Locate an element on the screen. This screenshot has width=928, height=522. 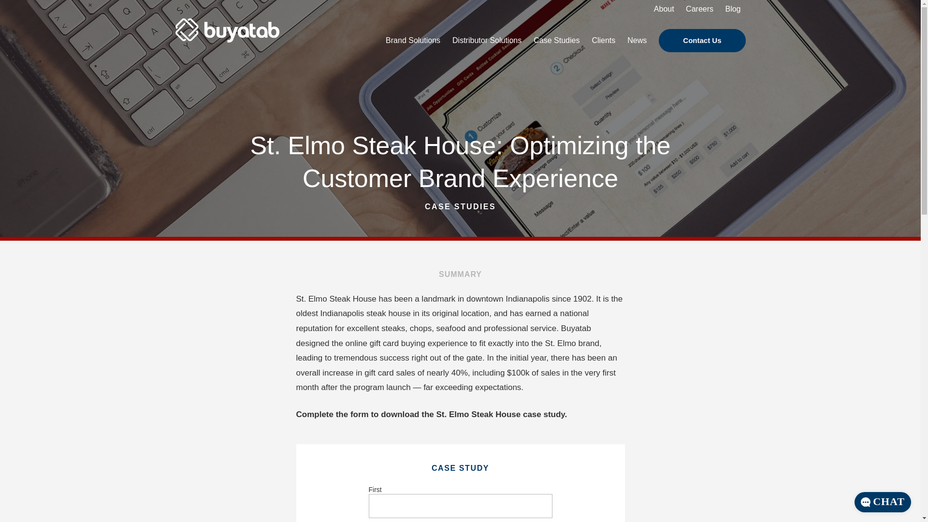
Clients is located at coordinates (603, 41).